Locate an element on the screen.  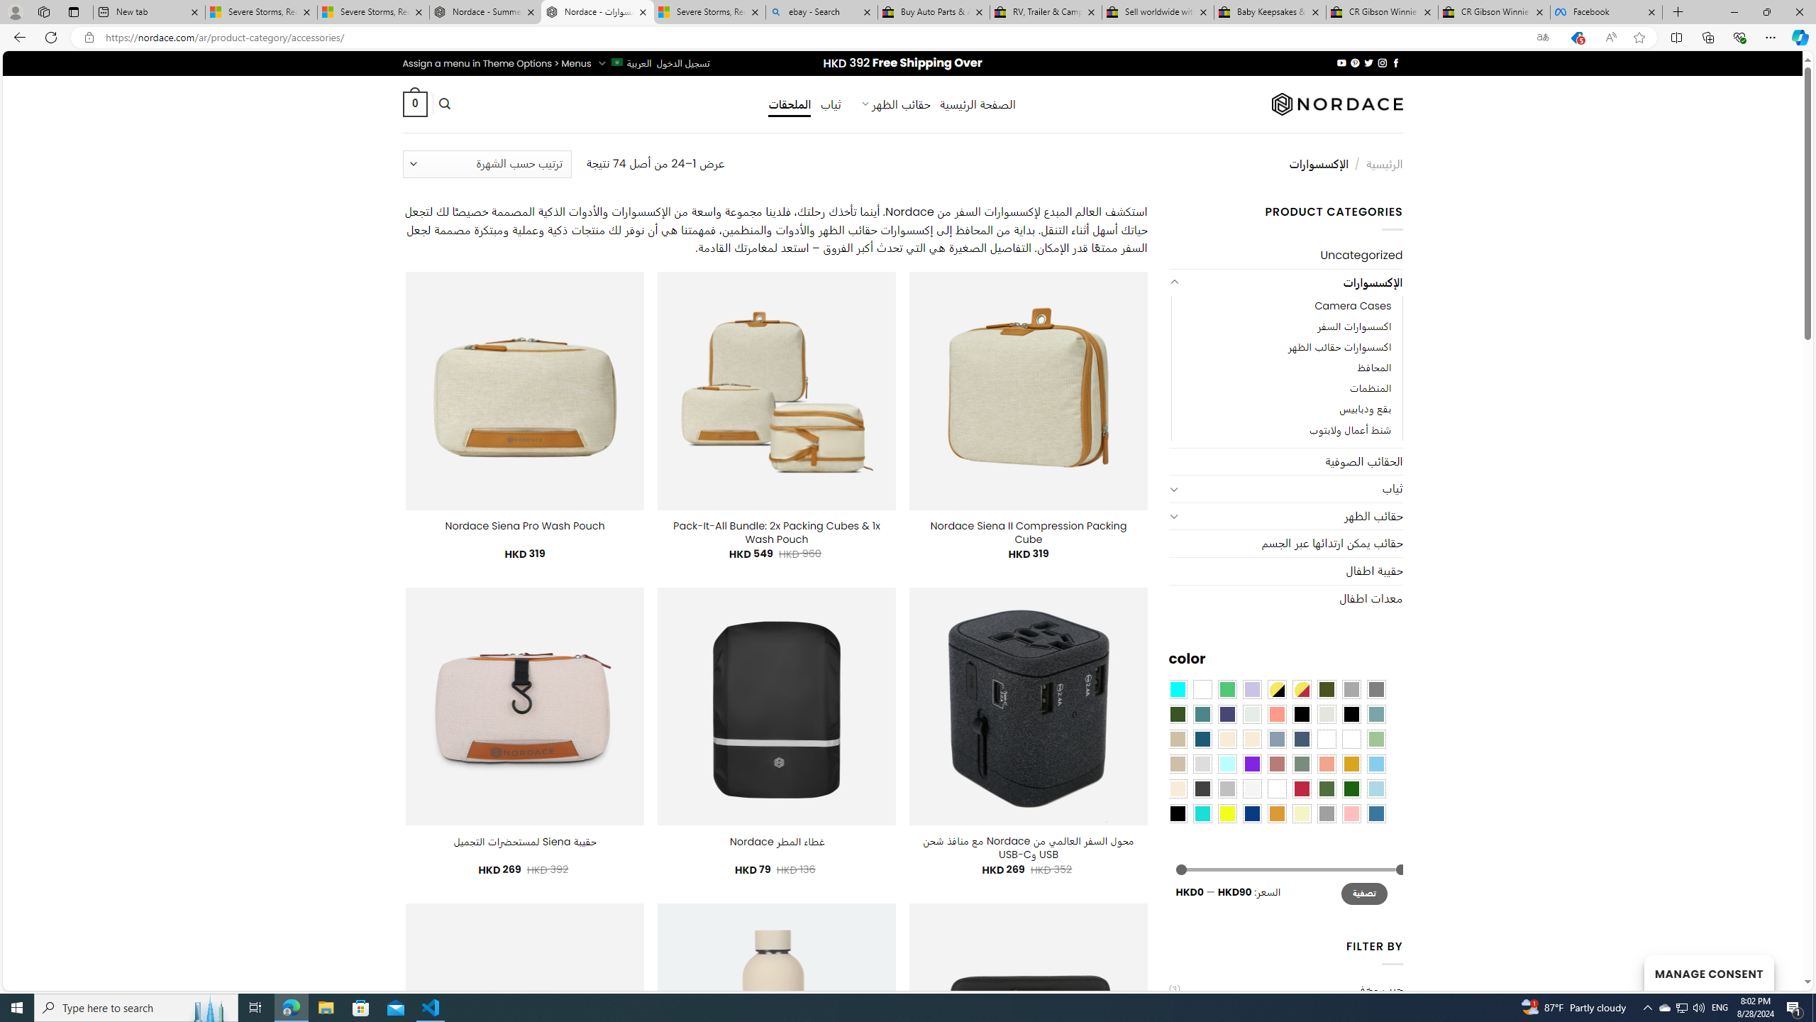
Camera Cases is located at coordinates (1352, 307).